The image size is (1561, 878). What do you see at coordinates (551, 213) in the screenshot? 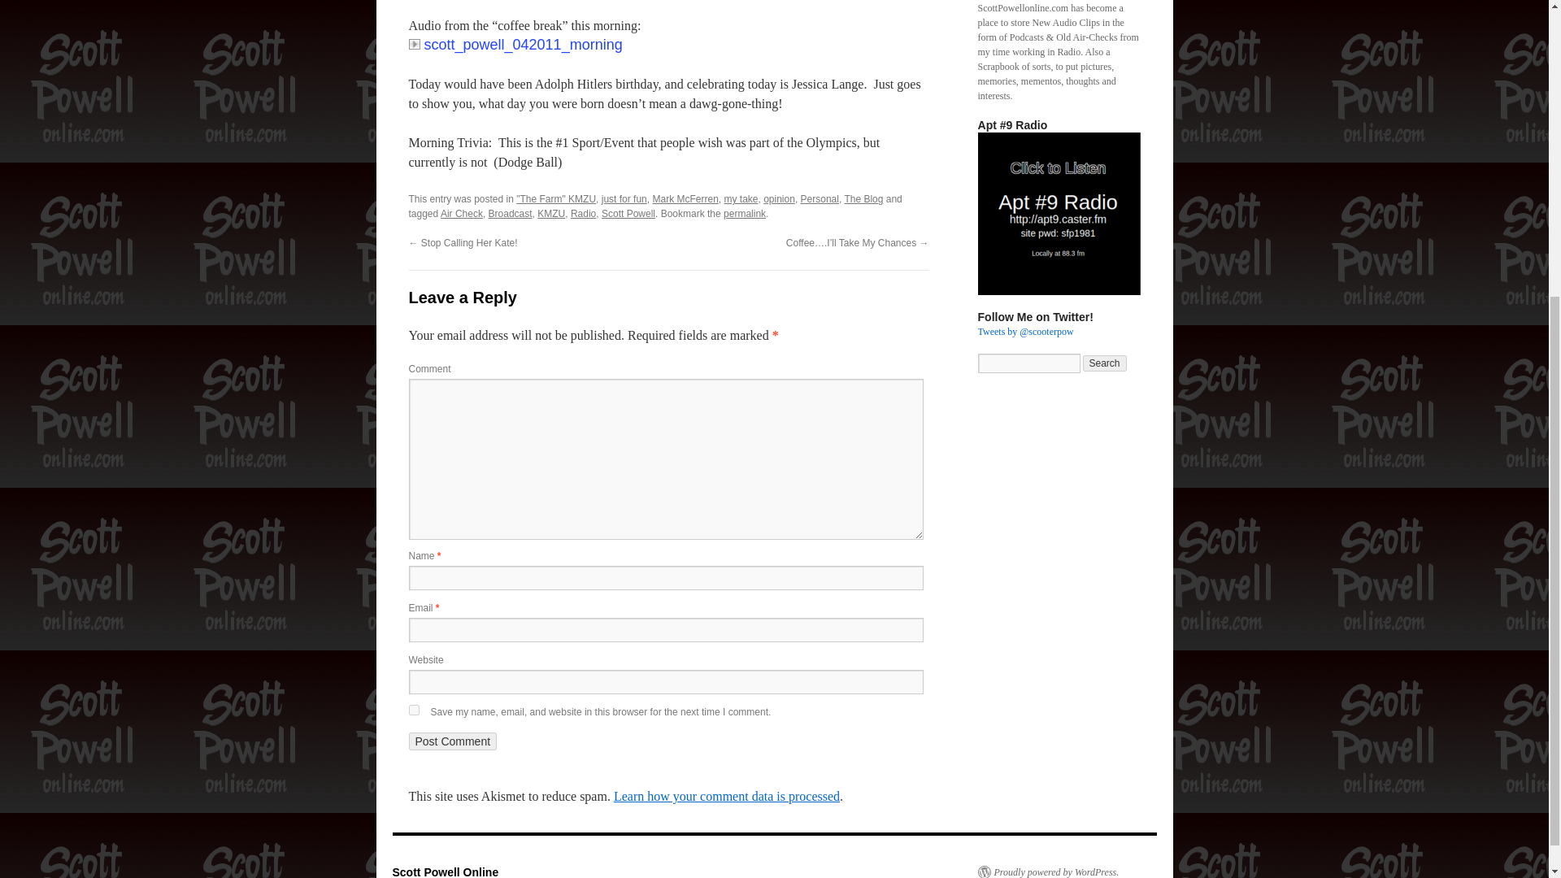
I see `KMZU` at bounding box center [551, 213].